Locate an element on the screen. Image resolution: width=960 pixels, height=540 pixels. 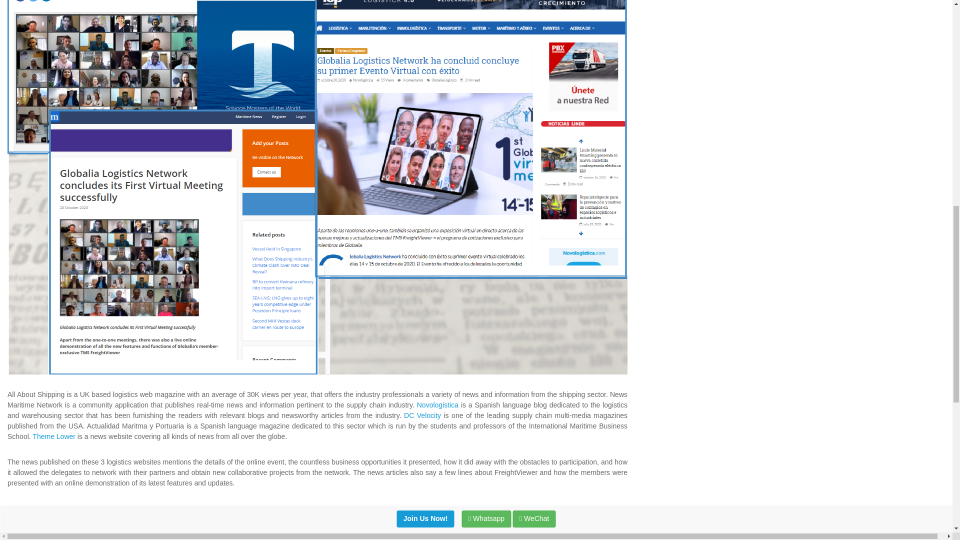
DC Velocity is located at coordinates (422, 415).